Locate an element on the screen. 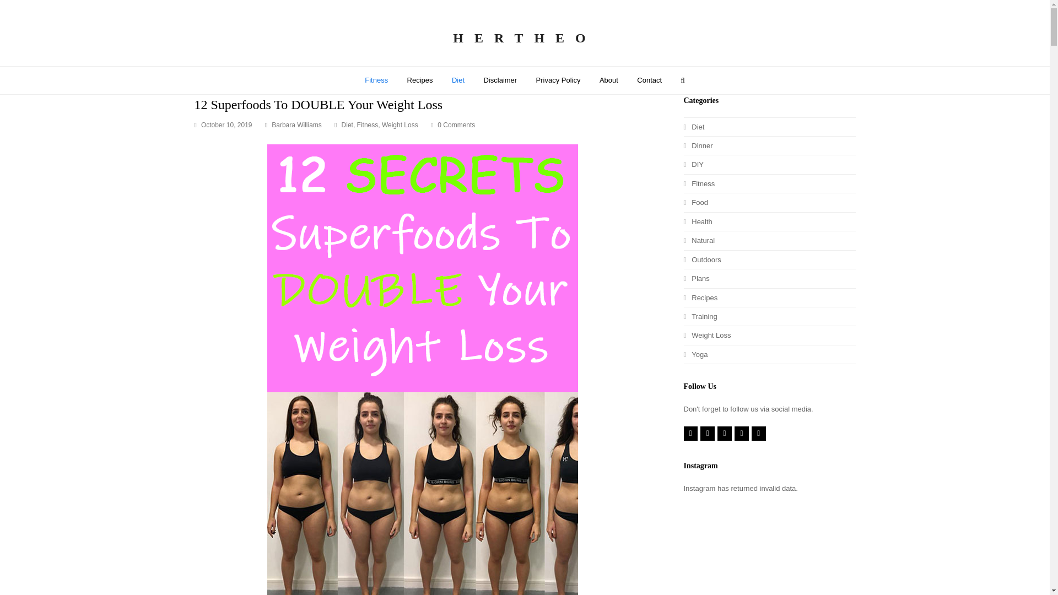 Image resolution: width=1058 pixels, height=595 pixels. Recipes is located at coordinates (420, 80).